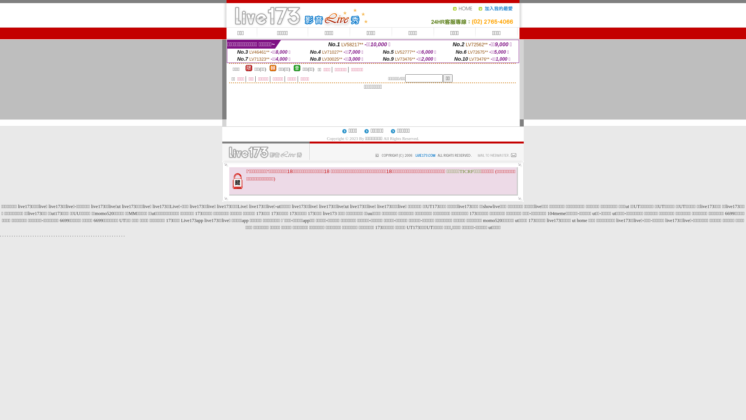  I want to click on ., so click(17, 235).